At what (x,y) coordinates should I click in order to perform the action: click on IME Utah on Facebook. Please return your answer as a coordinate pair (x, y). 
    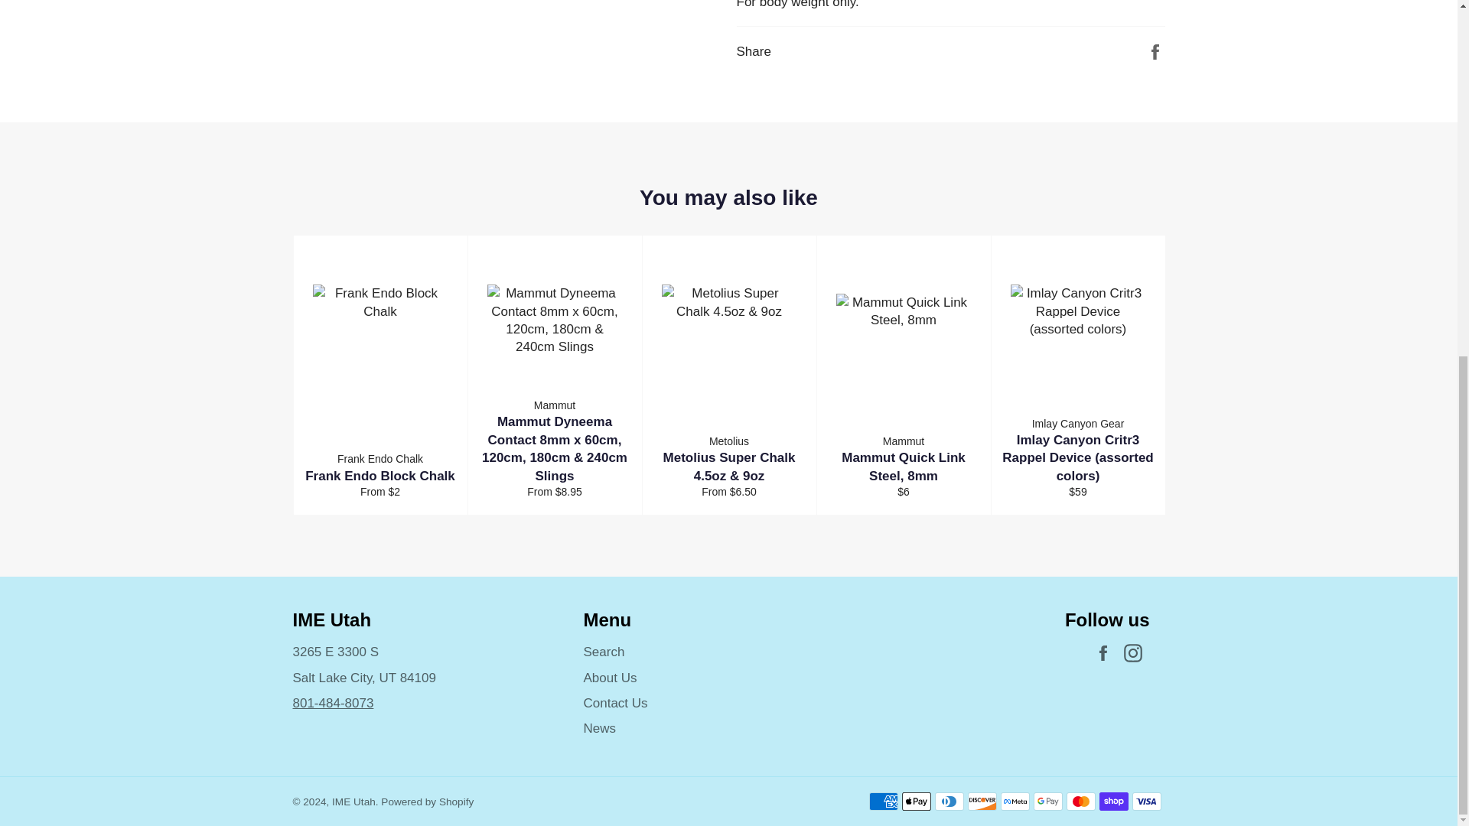
    Looking at the image, I should click on (1106, 653).